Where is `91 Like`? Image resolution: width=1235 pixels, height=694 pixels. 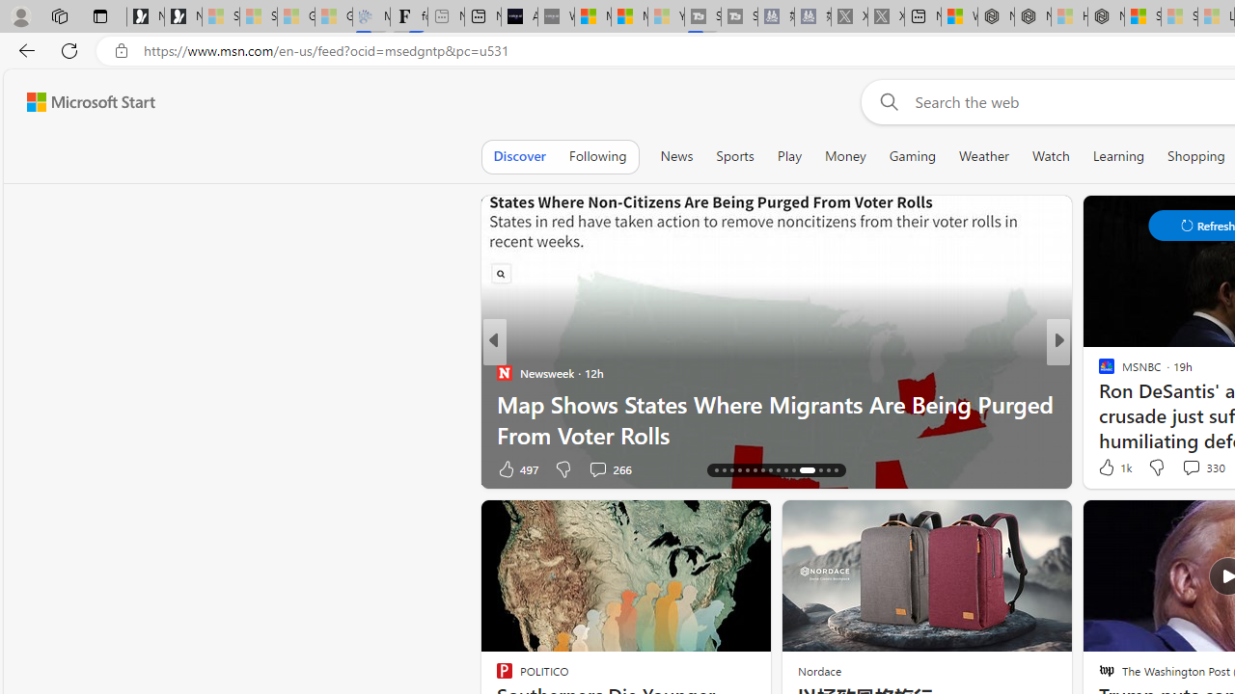 91 Like is located at coordinates (513, 468).